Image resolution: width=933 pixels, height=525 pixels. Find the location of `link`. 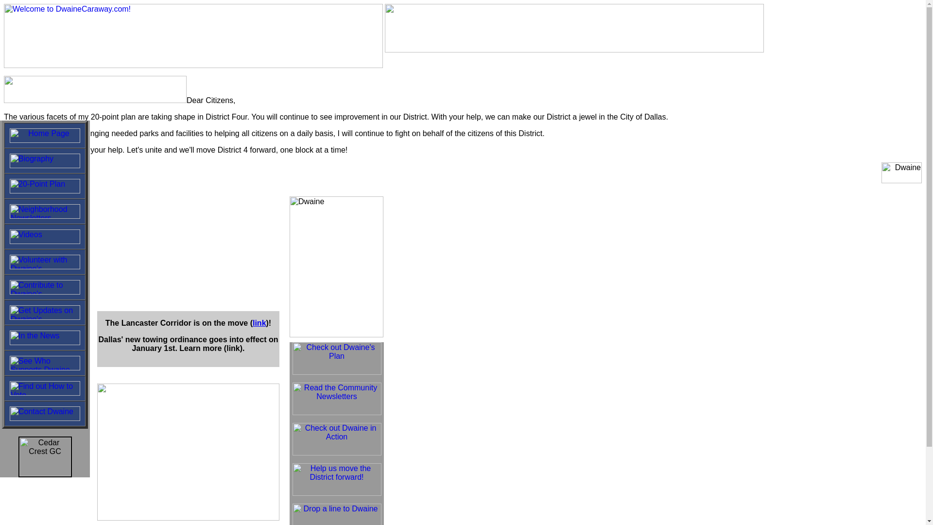

link is located at coordinates (259, 323).